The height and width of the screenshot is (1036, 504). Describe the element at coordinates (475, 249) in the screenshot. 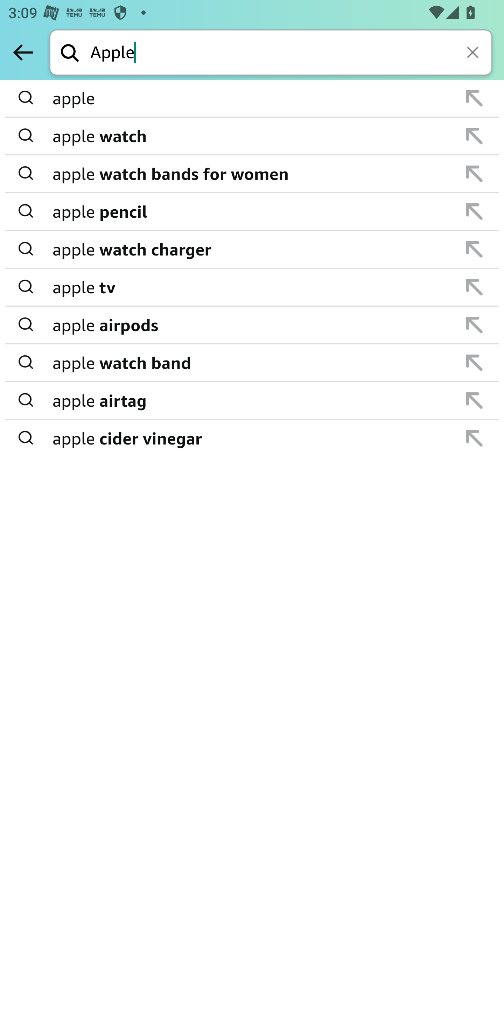

I see `append suggestion` at that location.